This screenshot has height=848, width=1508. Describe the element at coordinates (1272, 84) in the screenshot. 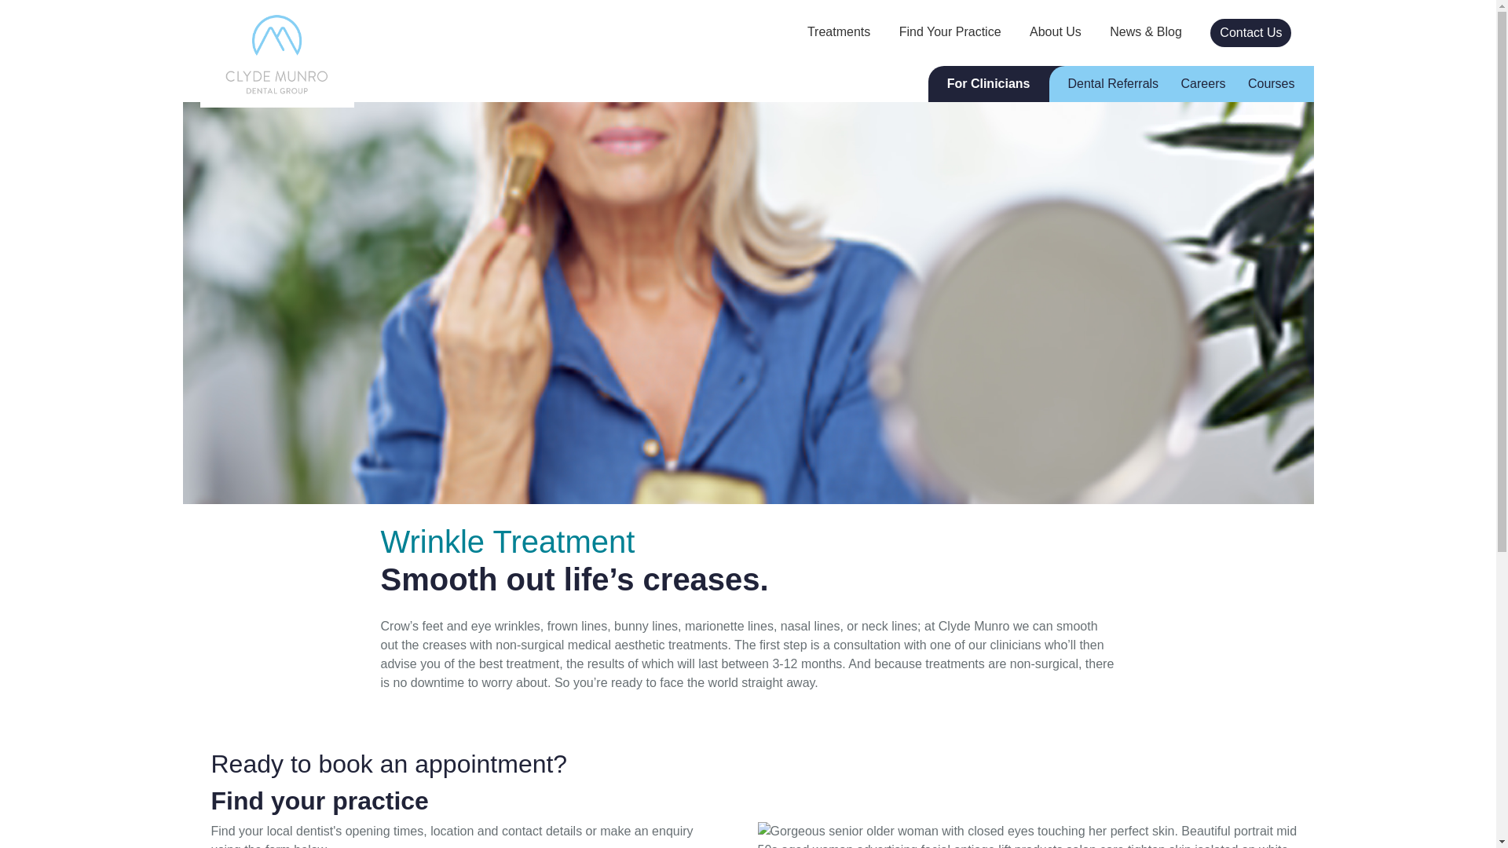

I see `Courses` at that location.